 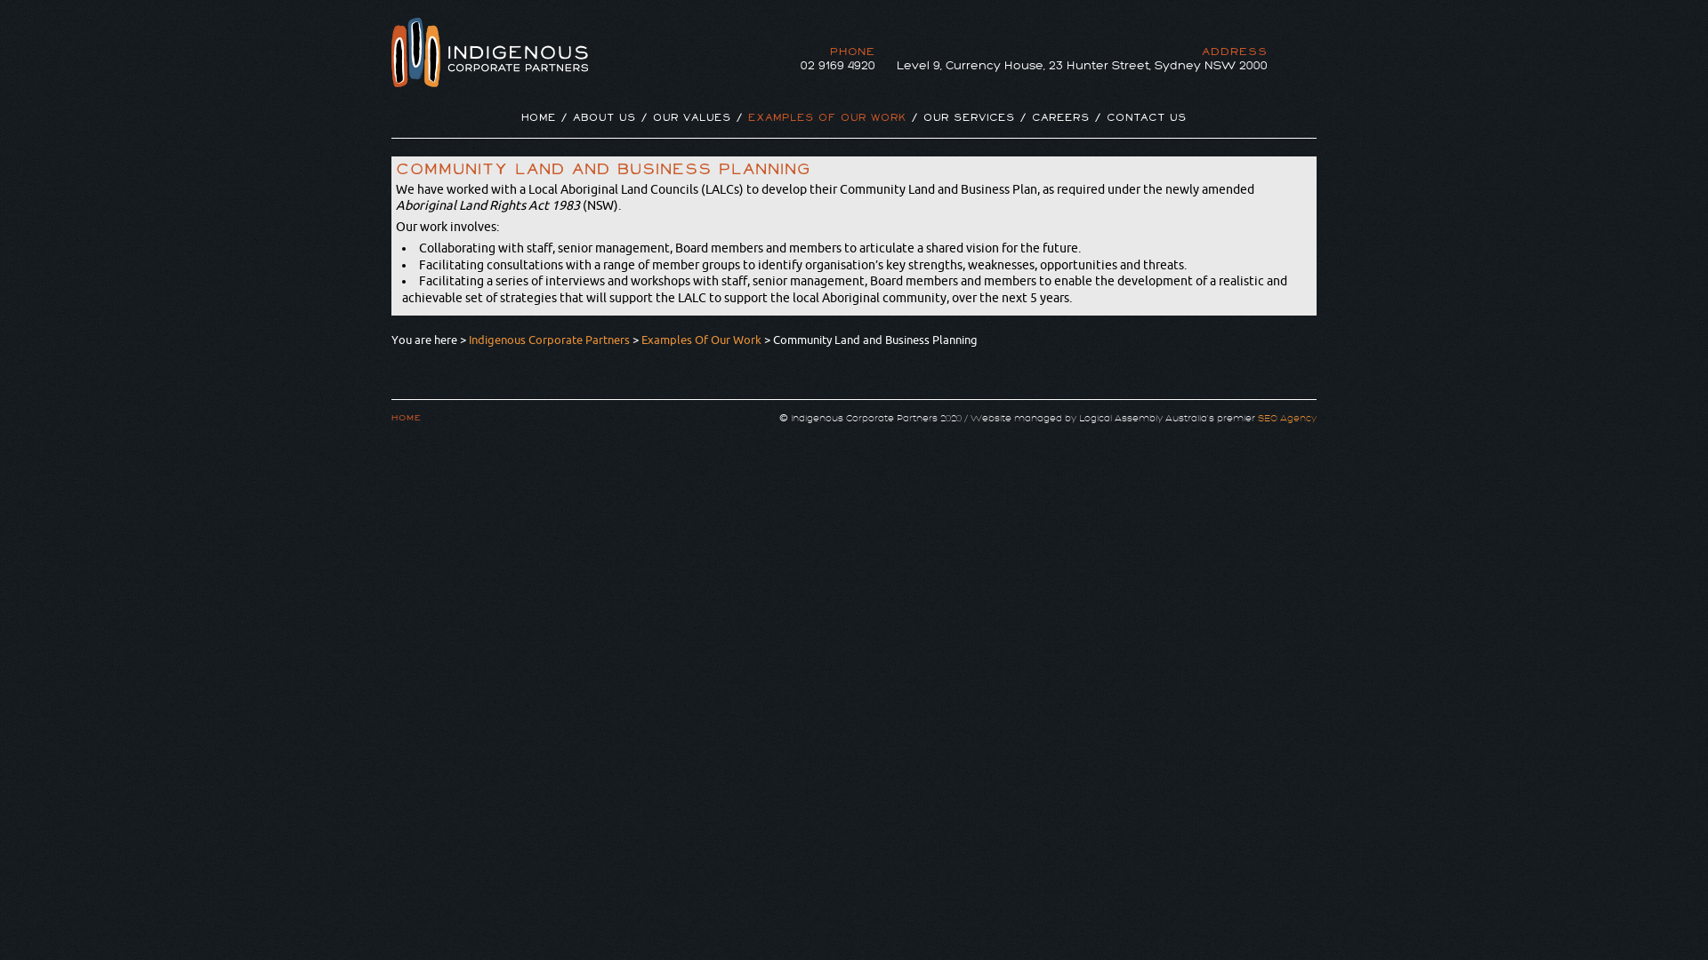 I want to click on About Us, so click(x=605, y=123).